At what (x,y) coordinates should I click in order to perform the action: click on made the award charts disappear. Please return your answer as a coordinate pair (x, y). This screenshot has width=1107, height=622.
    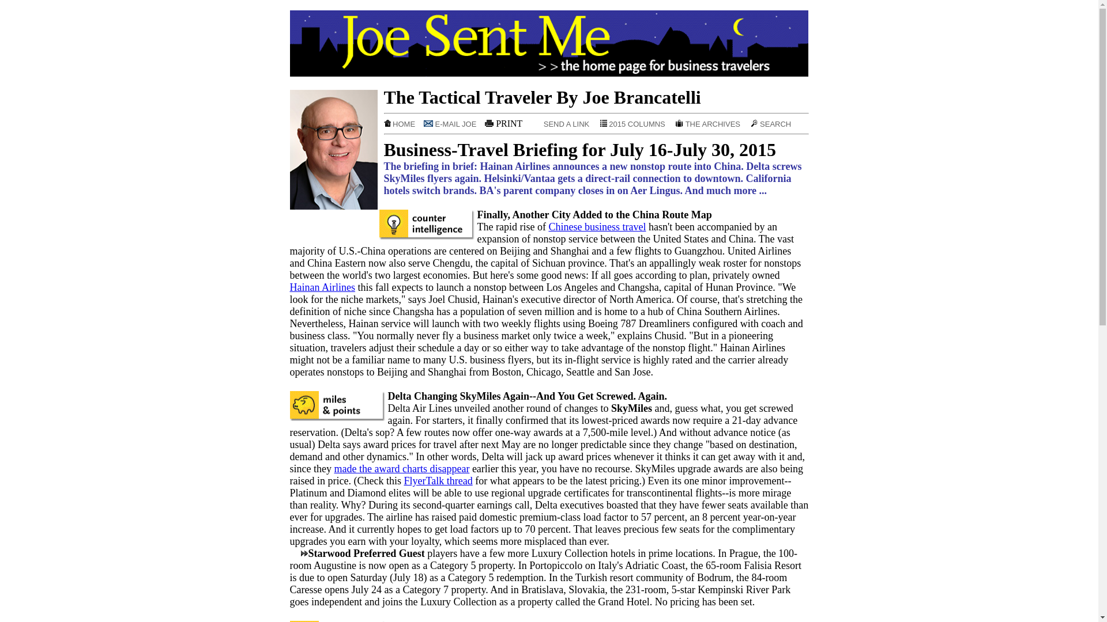
    Looking at the image, I should click on (401, 469).